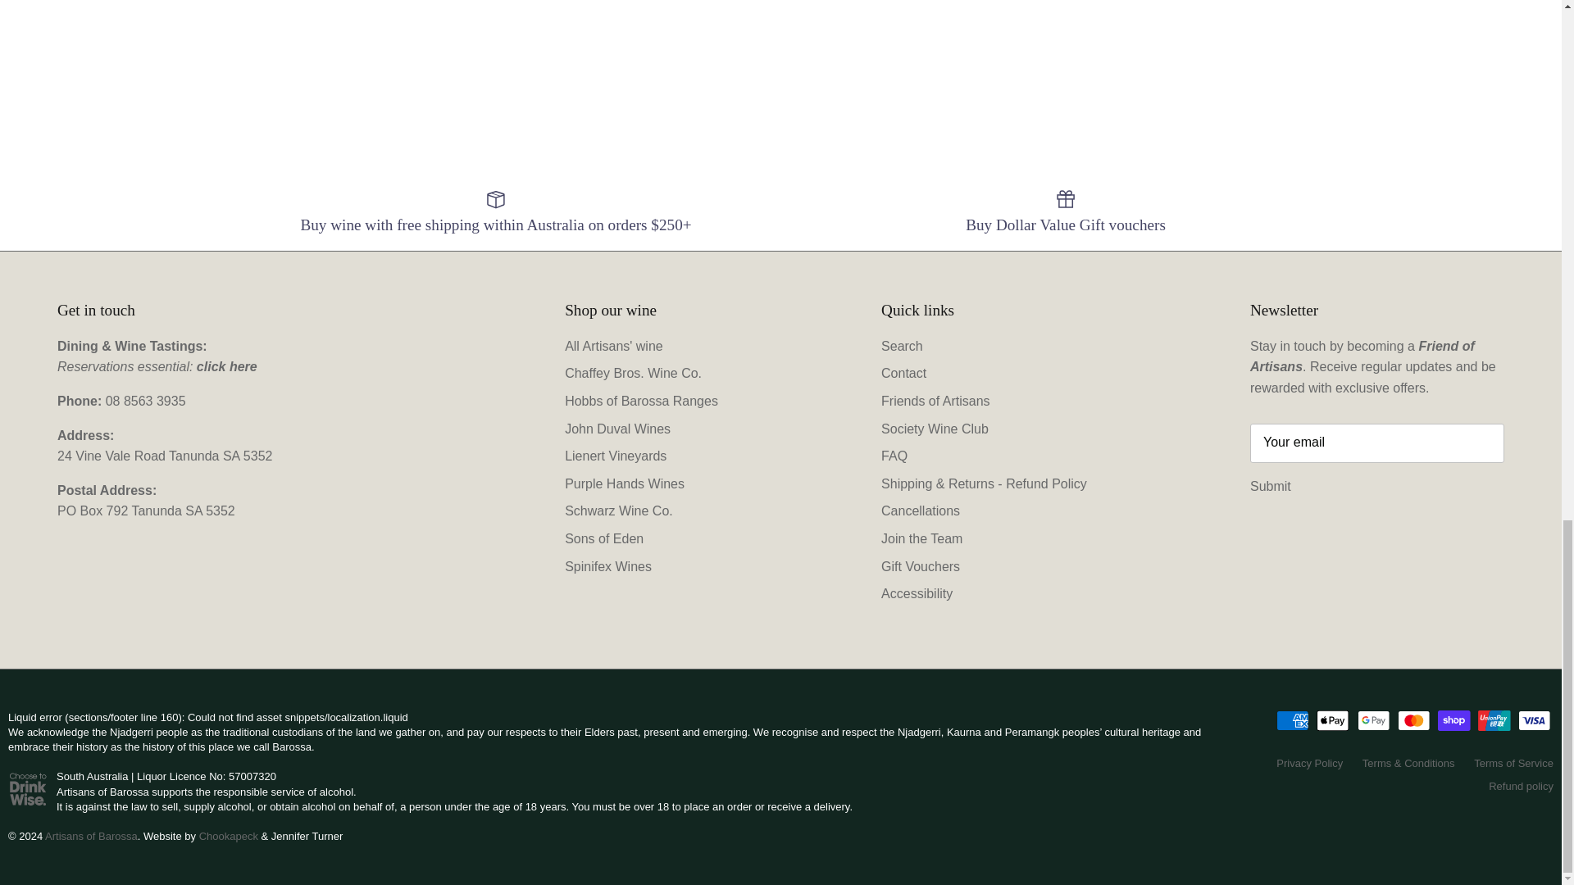  I want to click on Google Pay, so click(1373, 721).